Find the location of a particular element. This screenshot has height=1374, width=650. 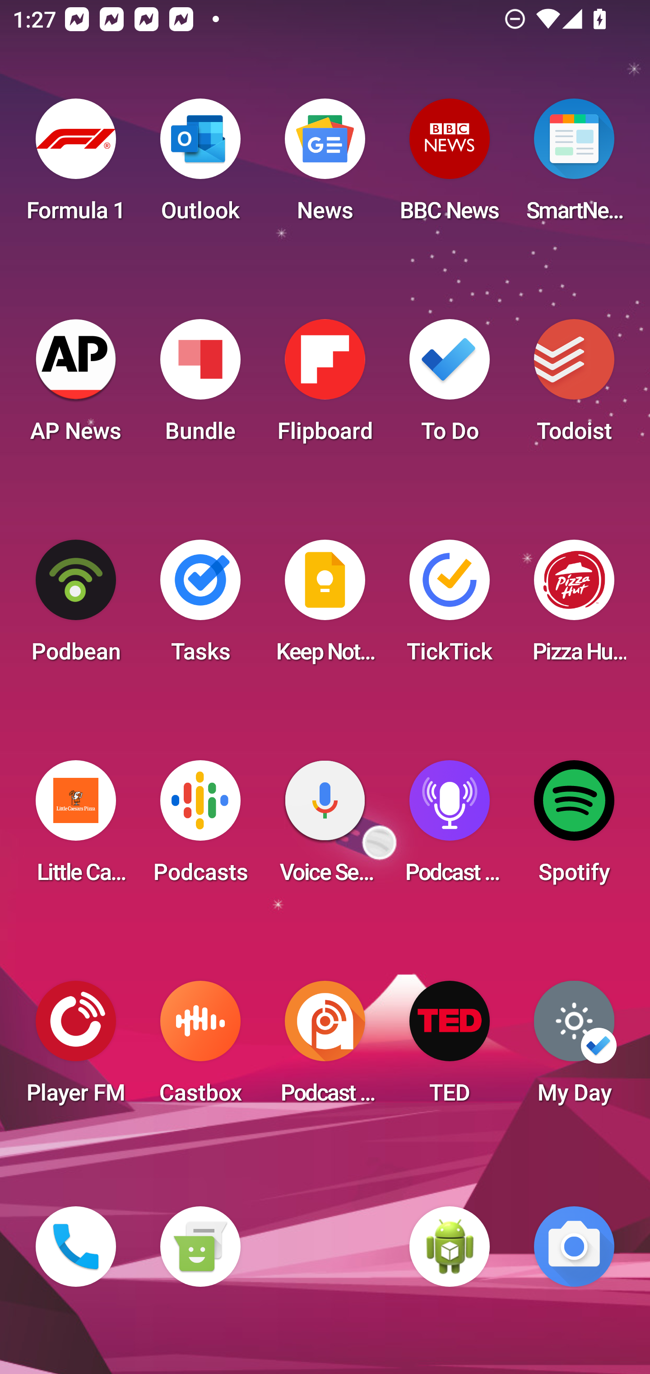

AP News is located at coordinates (76, 386).